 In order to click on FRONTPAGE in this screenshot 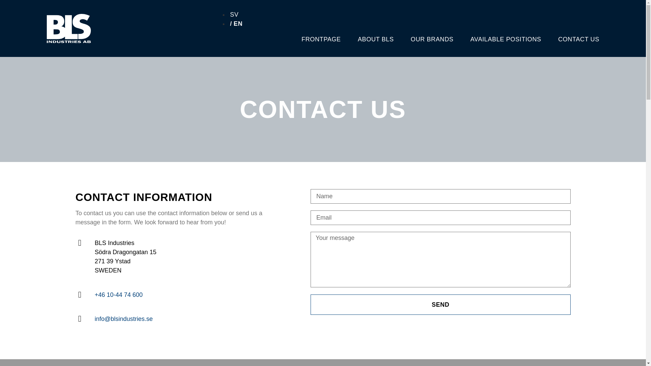, I will do `click(321, 39)`.